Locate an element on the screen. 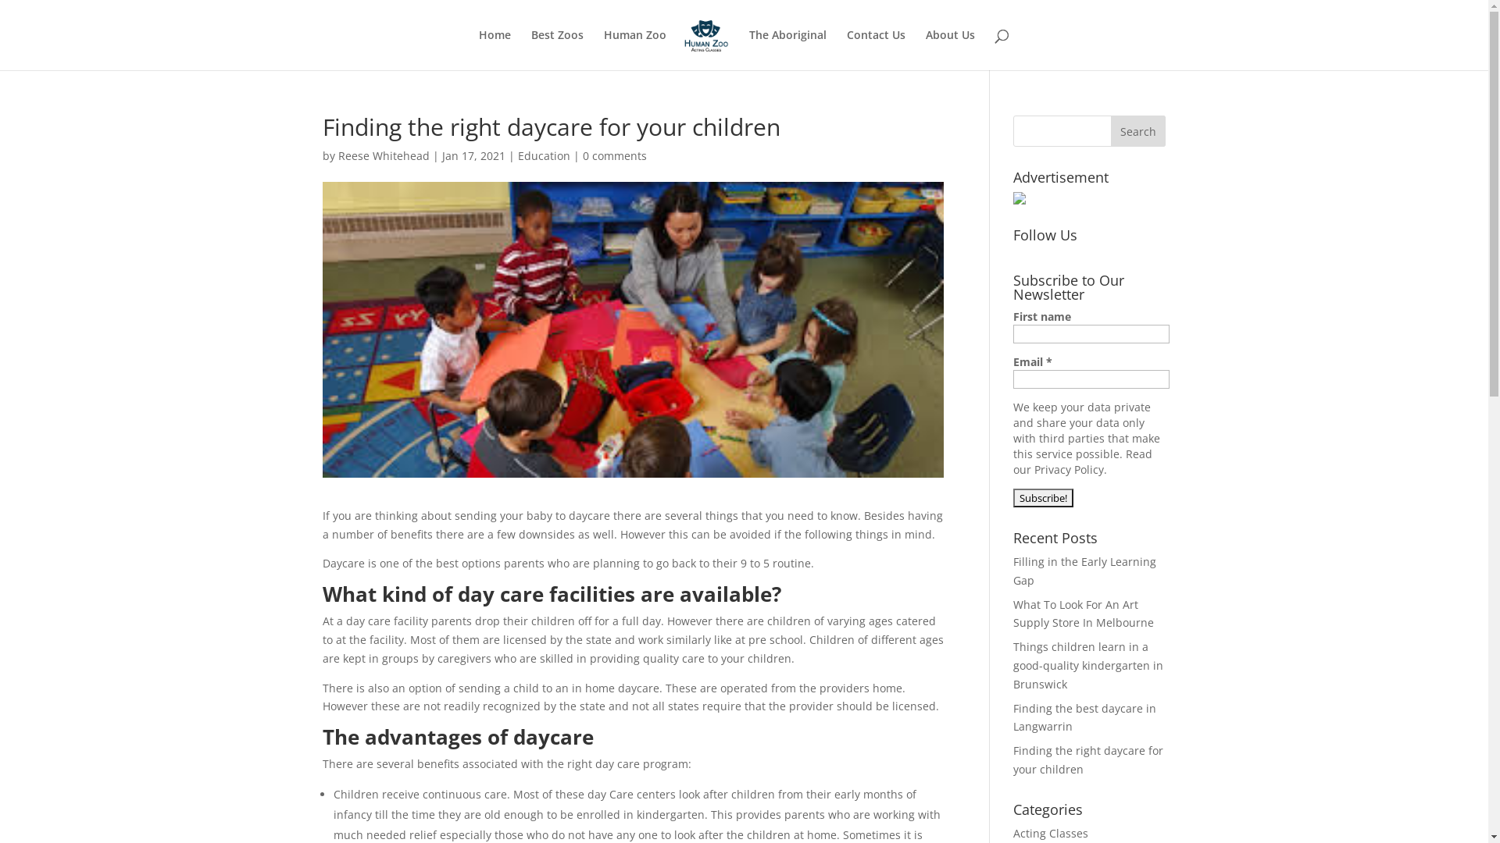 The image size is (1500, 843). About Us is located at coordinates (950, 50).